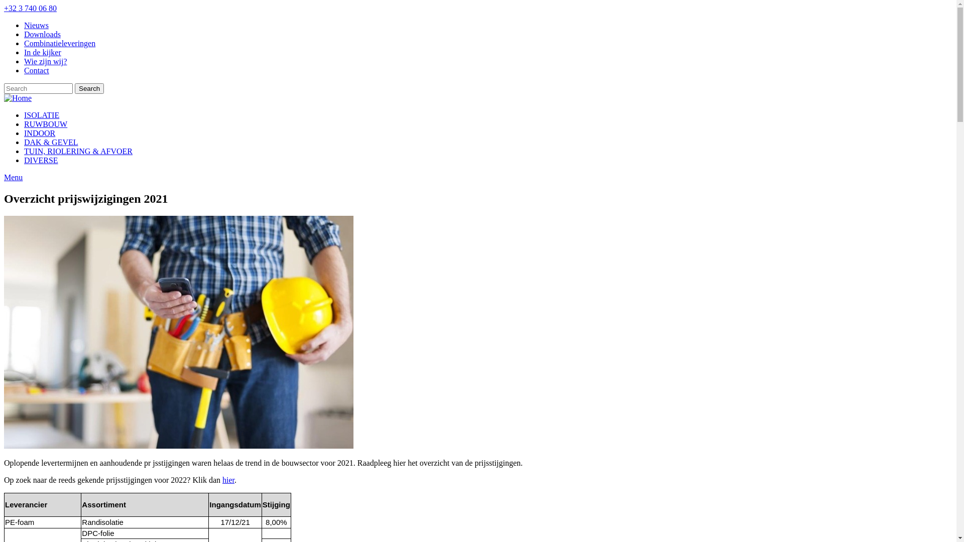 This screenshot has height=542, width=964. What do you see at coordinates (51, 143) in the screenshot?
I see `DAK & GEVEL` at bounding box center [51, 143].